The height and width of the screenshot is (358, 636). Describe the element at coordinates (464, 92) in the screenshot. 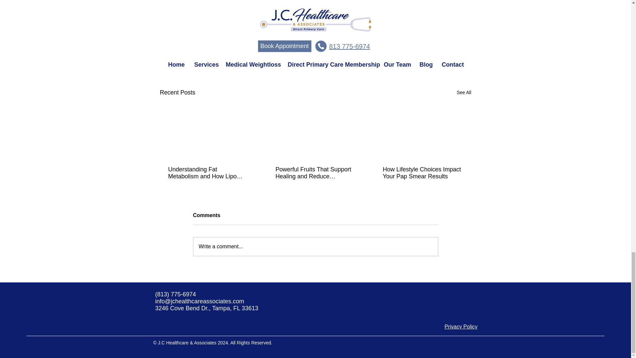

I see `See All` at that location.